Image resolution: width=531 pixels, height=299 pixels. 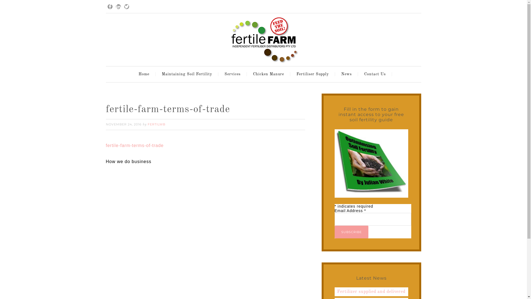 I want to click on FERTILWB, so click(x=157, y=124).